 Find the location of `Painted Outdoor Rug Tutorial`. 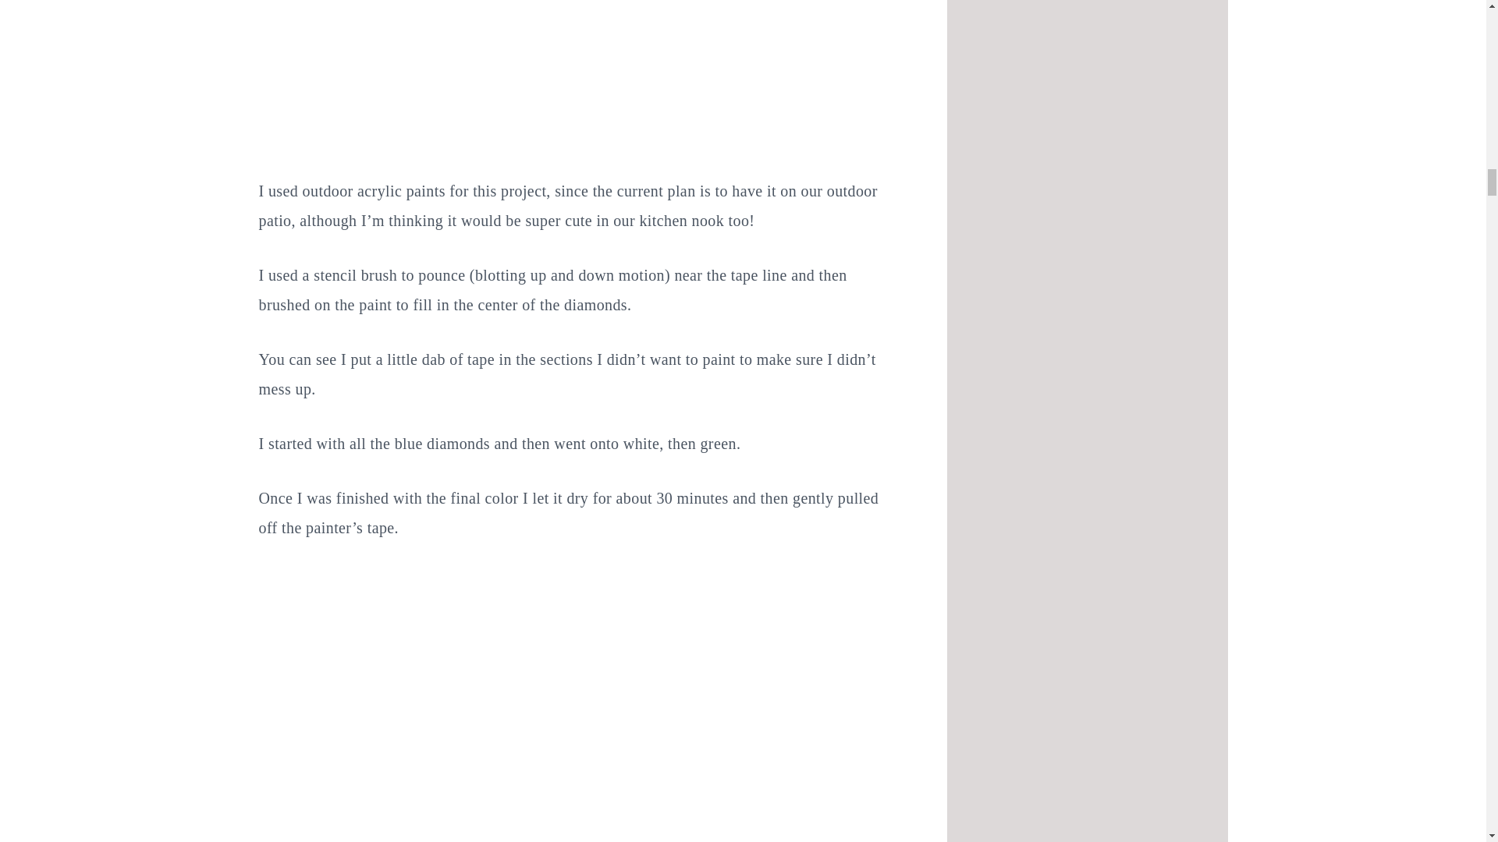

Painted Outdoor Rug Tutorial is located at coordinates (540, 814).